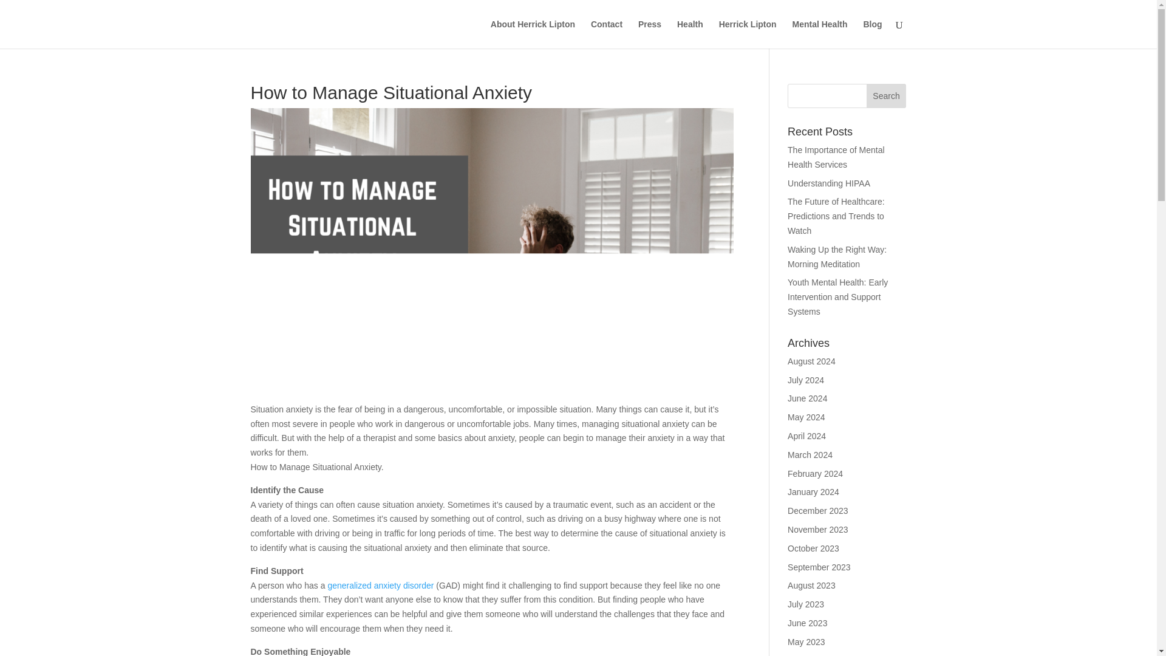 The width and height of the screenshot is (1166, 656). I want to click on Contact, so click(607, 34).